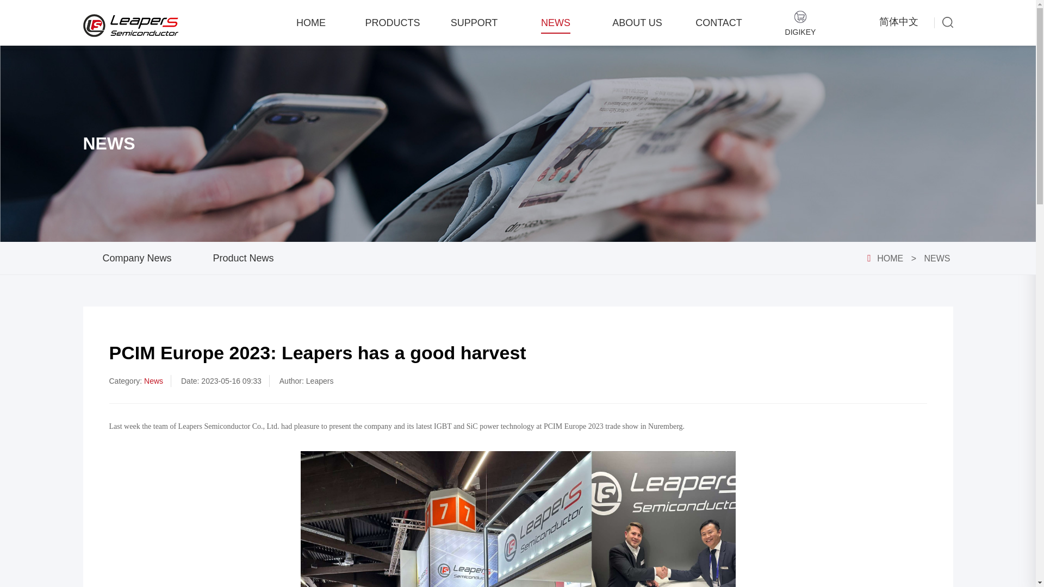  What do you see at coordinates (243, 258) in the screenshot?
I see `Product News` at bounding box center [243, 258].